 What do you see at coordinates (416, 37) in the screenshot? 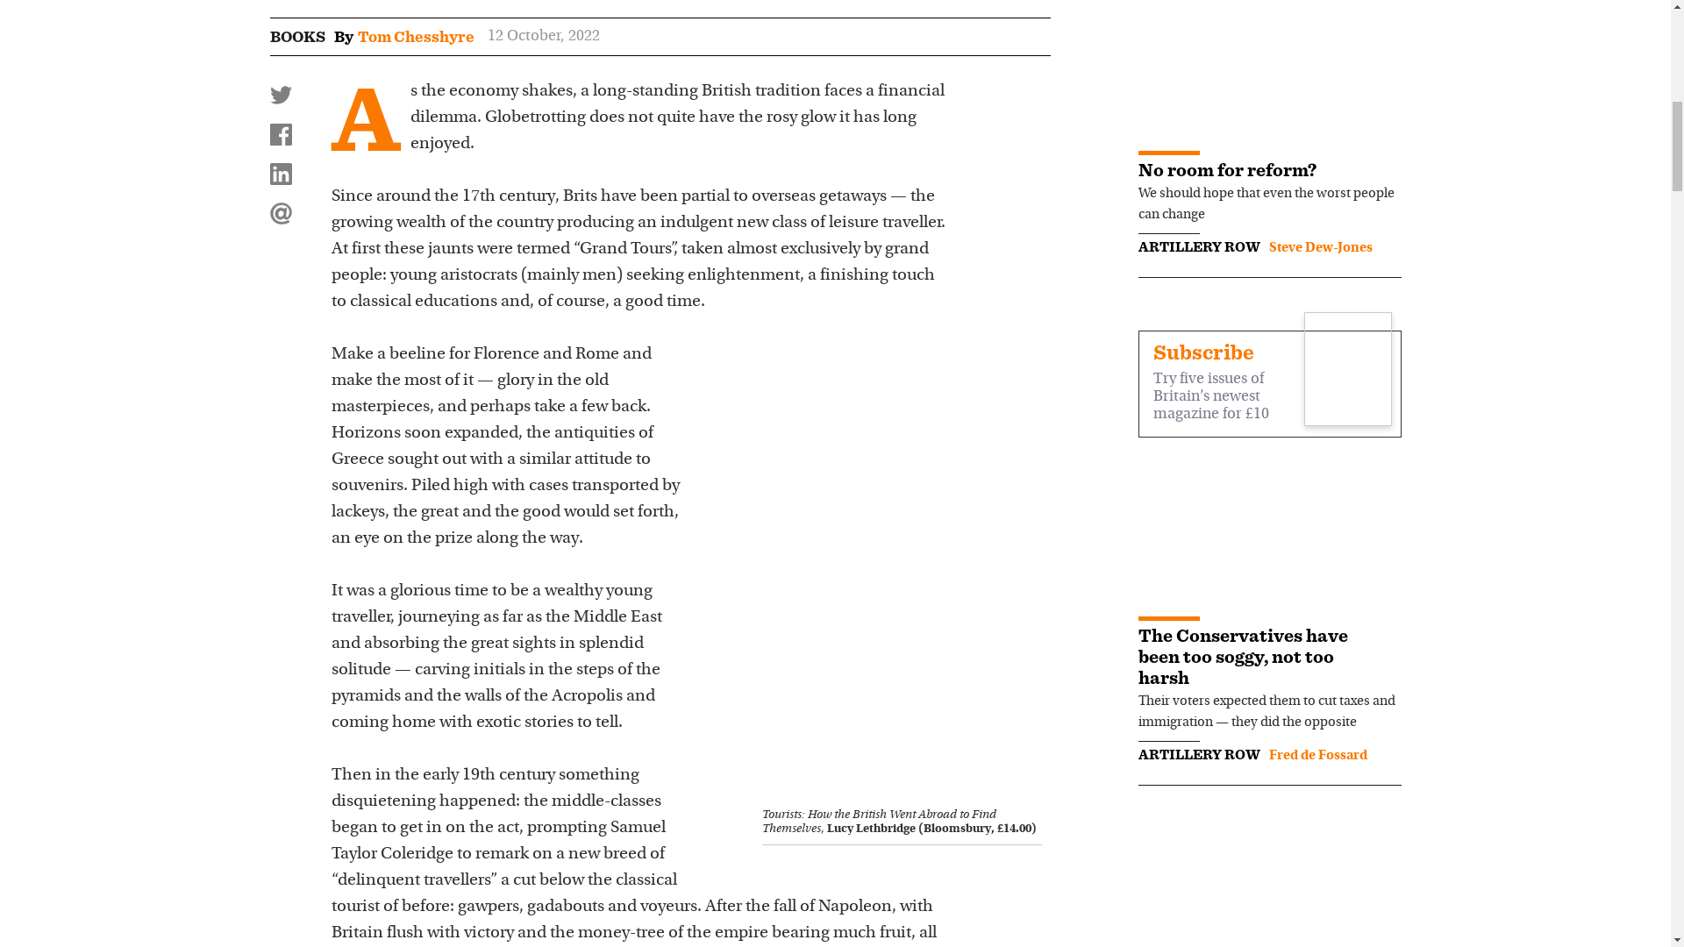
I see `Posts by Tom Chesshyre` at bounding box center [416, 37].